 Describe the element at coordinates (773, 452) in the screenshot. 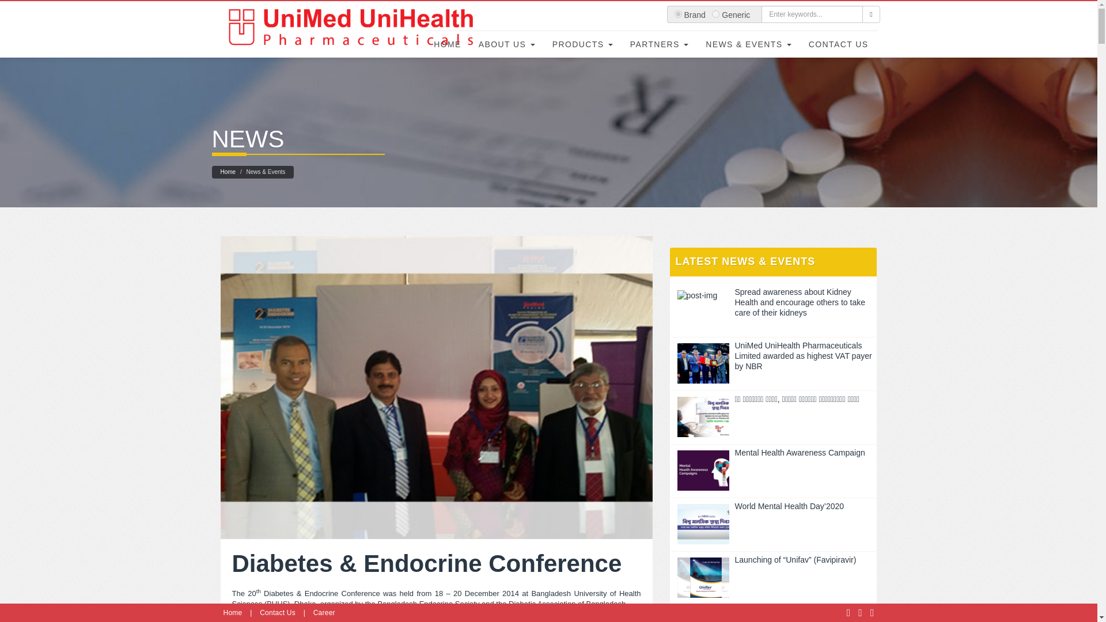

I see `Mental Health Awareness Campaign` at that location.